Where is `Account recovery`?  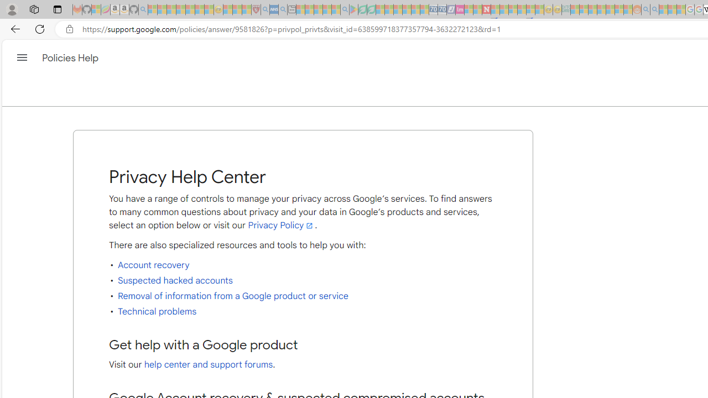
Account recovery is located at coordinates (154, 265).